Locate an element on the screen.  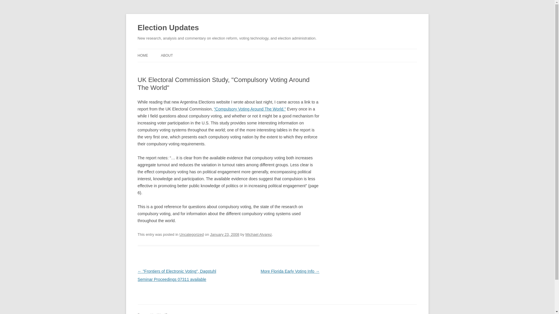
ABOUT is located at coordinates (167, 55).